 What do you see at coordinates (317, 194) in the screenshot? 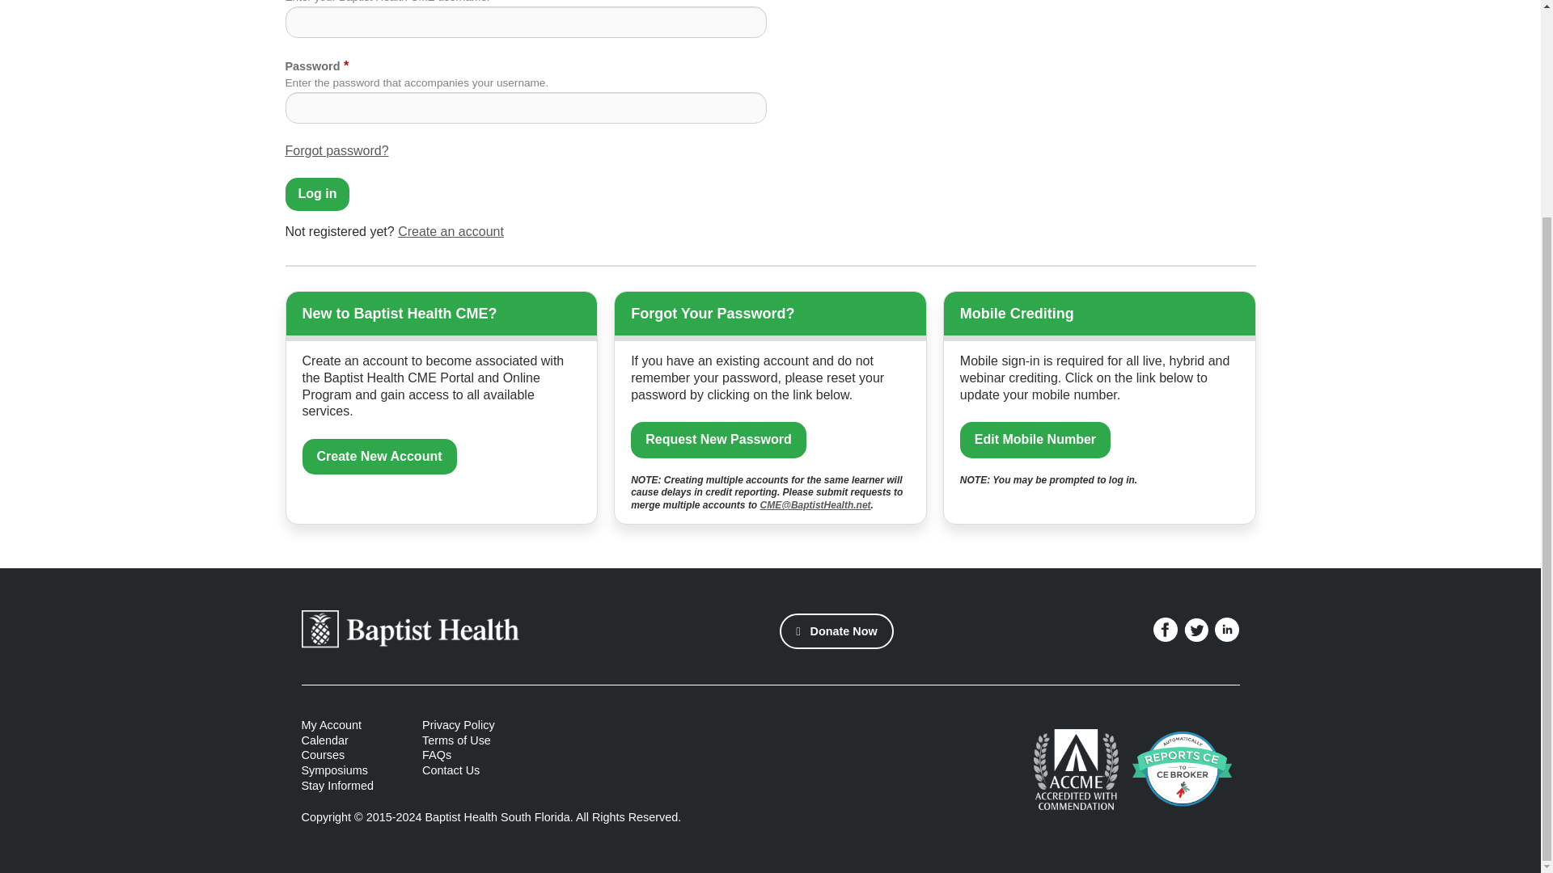
I see `Log in` at bounding box center [317, 194].